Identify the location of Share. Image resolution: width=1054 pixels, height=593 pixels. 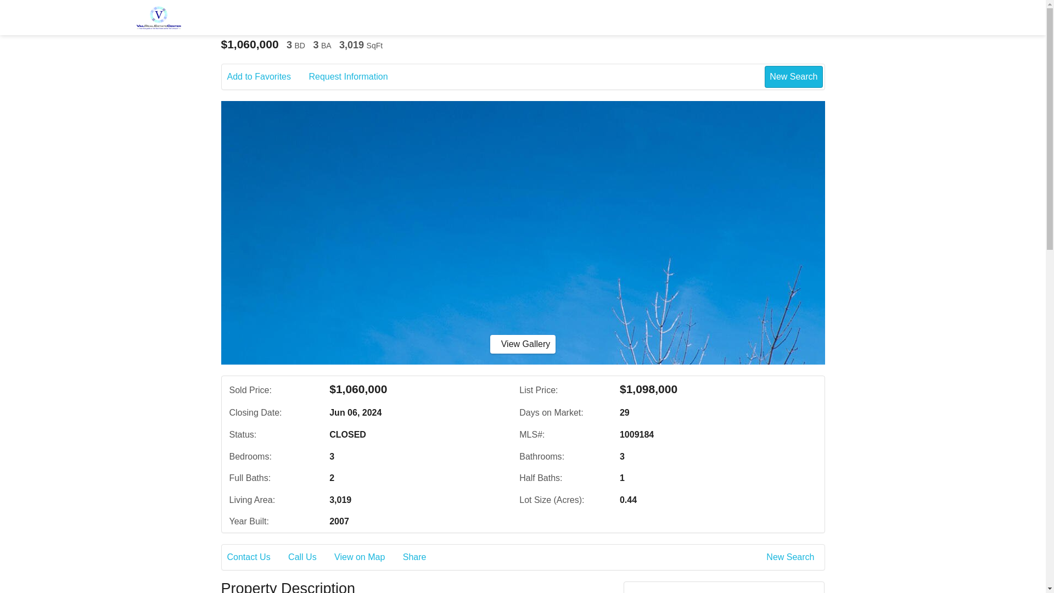
(422, 557).